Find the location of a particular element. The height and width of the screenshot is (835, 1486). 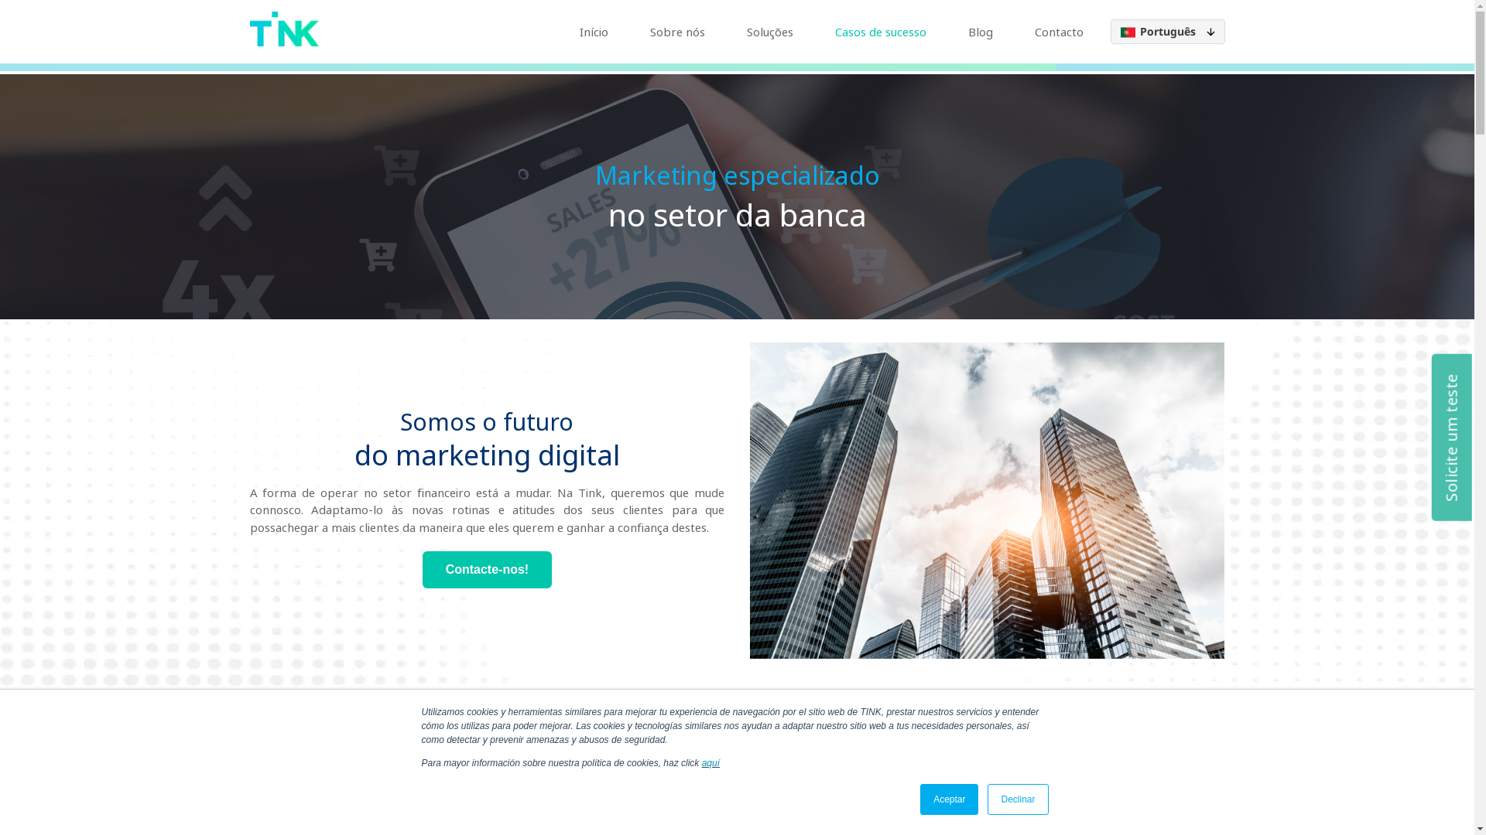

Contacte-nos! is located at coordinates (488, 570).